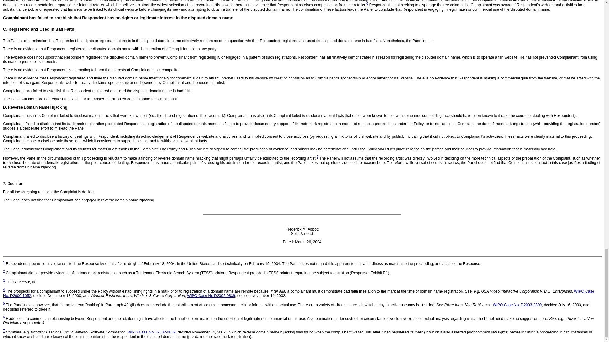  I want to click on WIPO Case No D2002-0839, so click(211, 295).